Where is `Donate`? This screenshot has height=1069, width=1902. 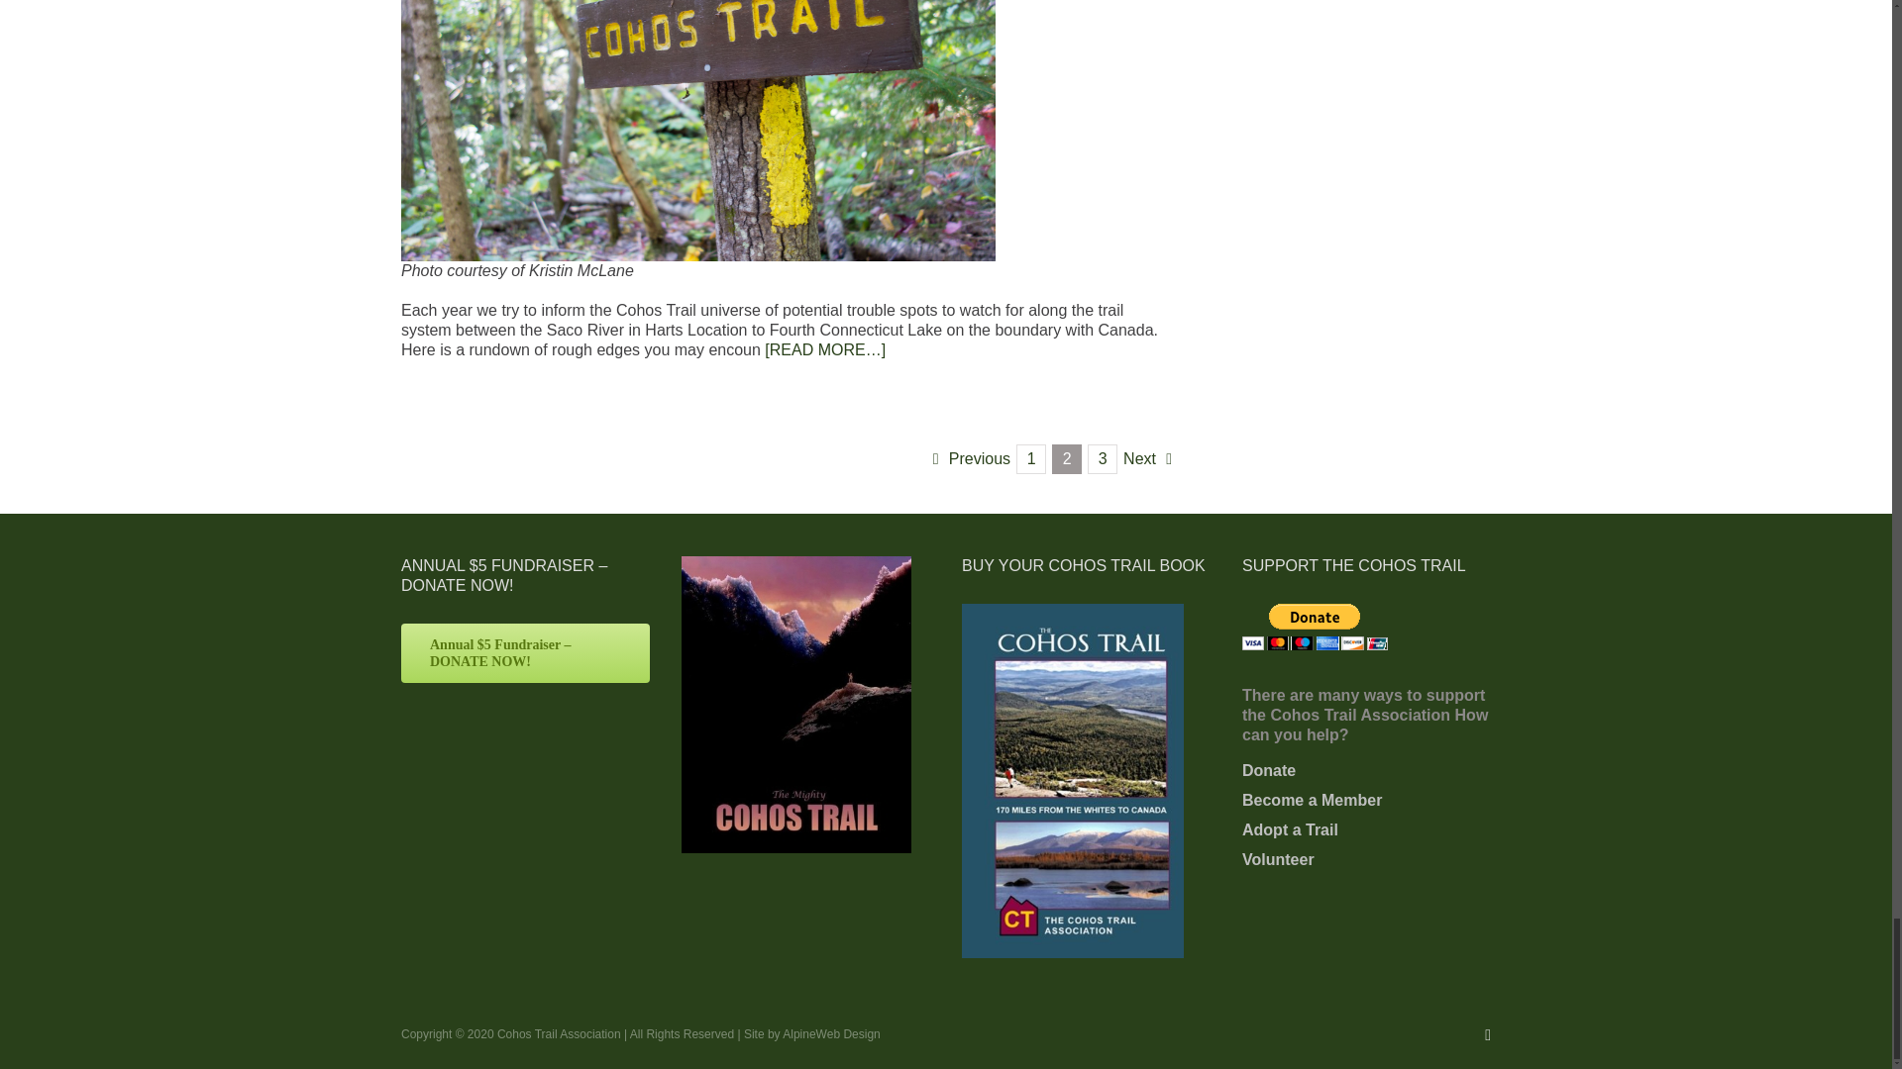 Donate is located at coordinates (1366, 770).